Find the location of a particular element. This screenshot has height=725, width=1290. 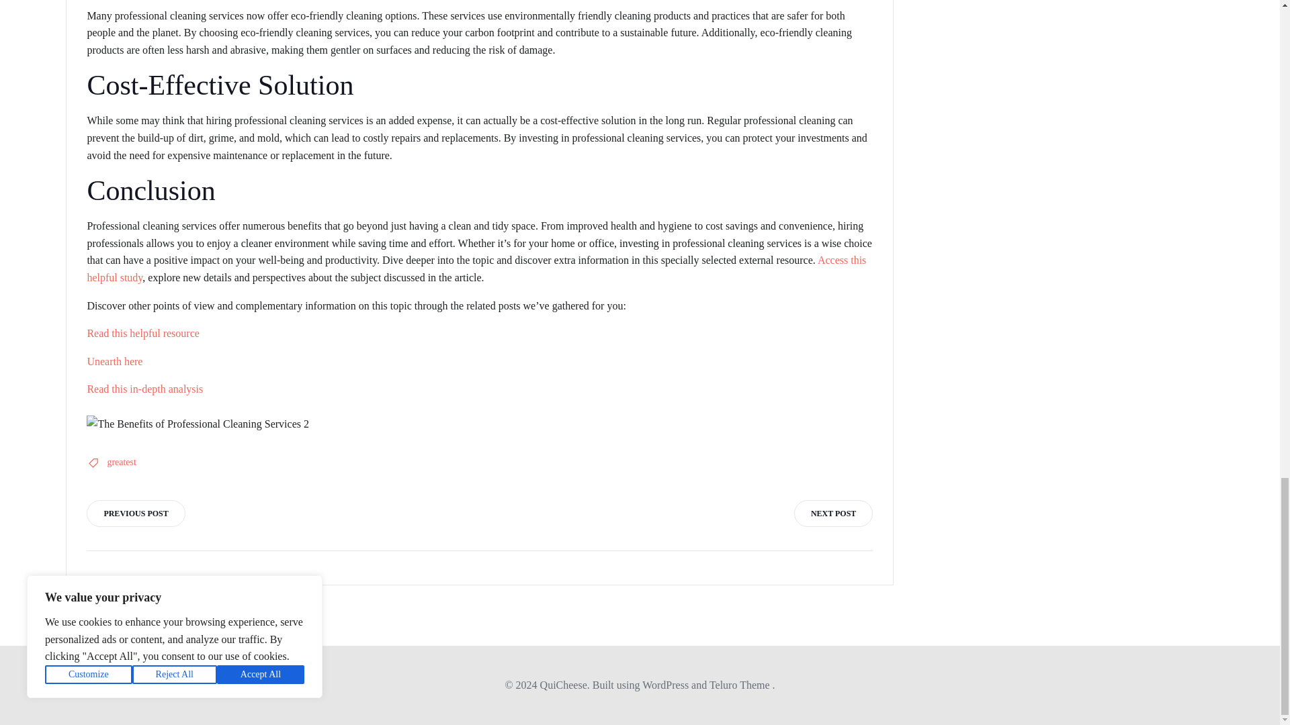

Access this helpful study is located at coordinates (476, 269).